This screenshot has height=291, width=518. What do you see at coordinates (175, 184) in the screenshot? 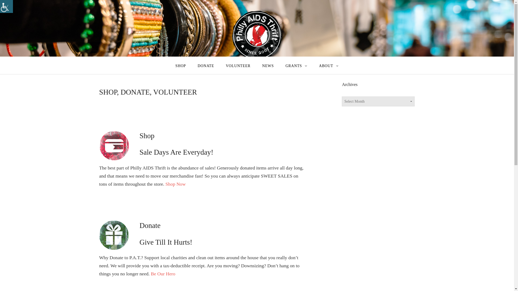
I see `Shop Now` at bounding box center [175, 184].